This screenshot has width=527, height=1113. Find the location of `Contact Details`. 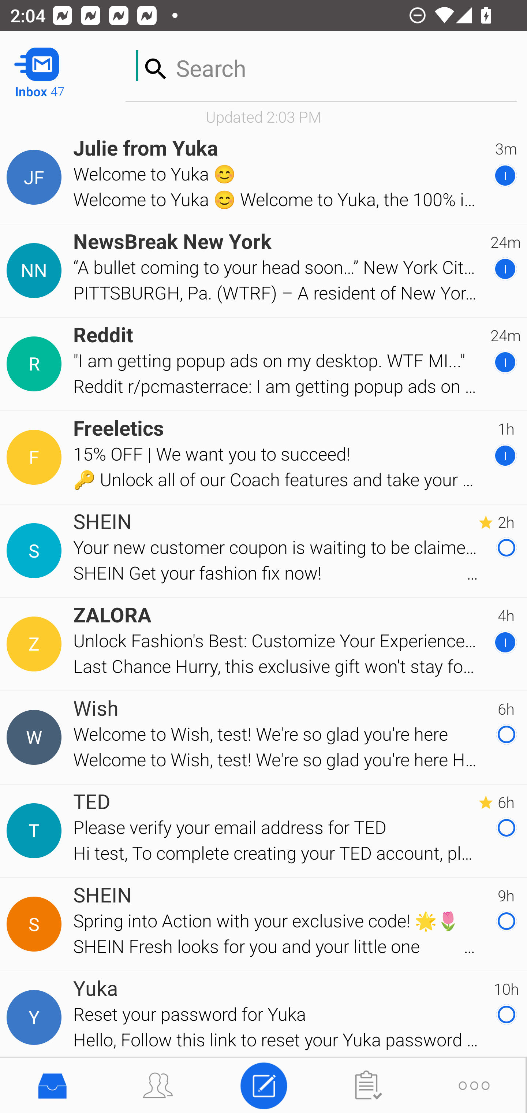

Contact Details is located at coordinates (36, 1018).